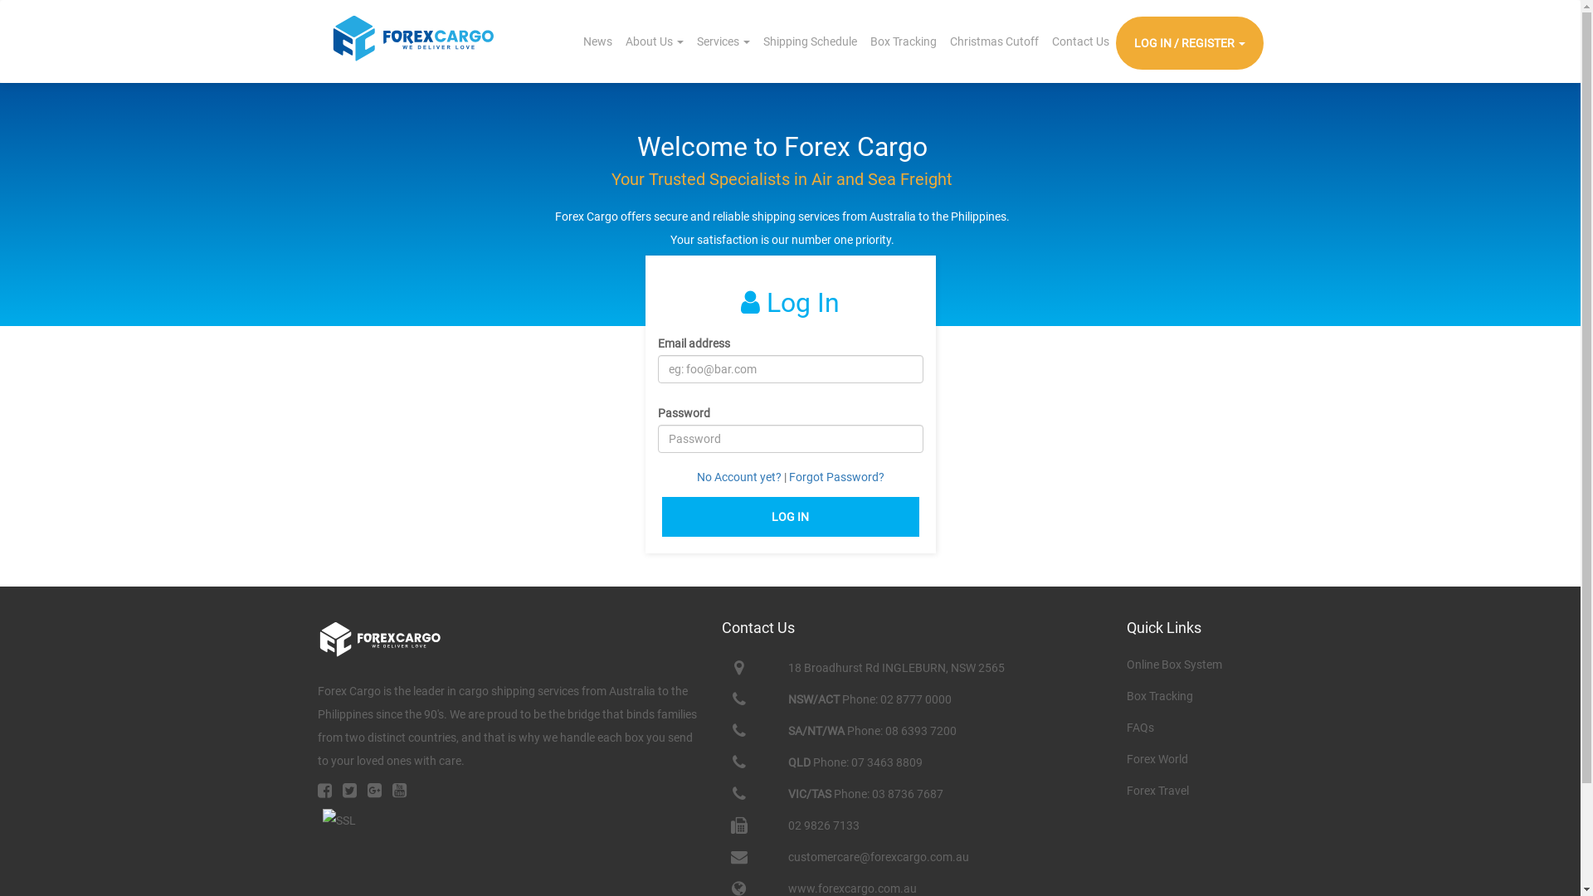 The image size is (1593, 896). Describe the element at coordinates (1080, 41) in the screenshot. I see `Contact Us` at that location.